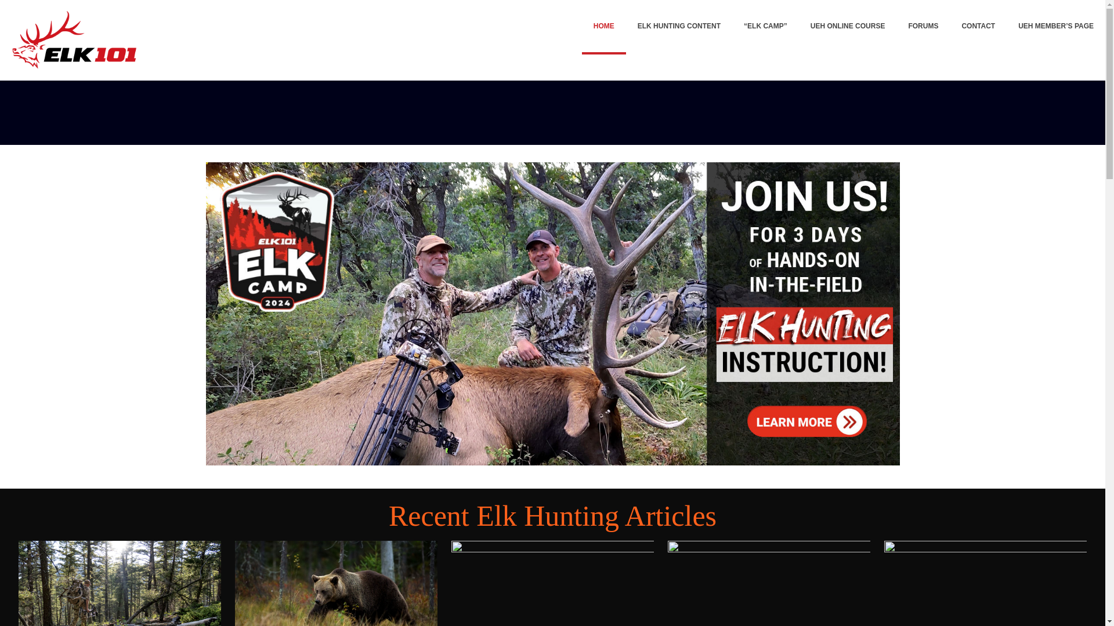 This screenshot has height=626, width=1114. Describe the element at coordinates (923, 26) in the screenshot. I see `FORUMS` at that location.